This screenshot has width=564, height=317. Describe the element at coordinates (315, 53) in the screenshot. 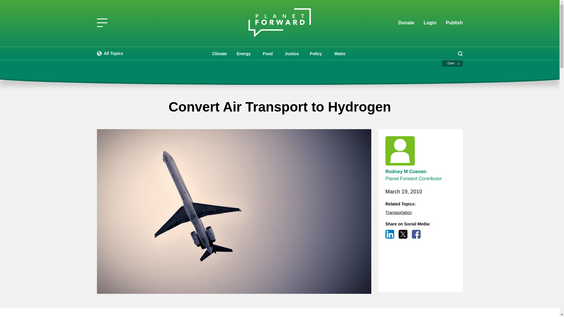

I see `Policy` at that location.